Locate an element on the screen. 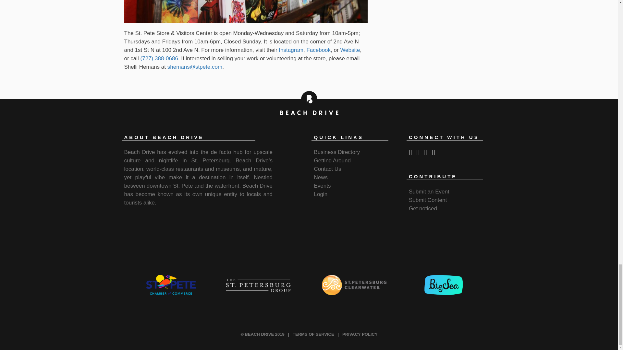  Contact Us is located at coordinates (327, 169).